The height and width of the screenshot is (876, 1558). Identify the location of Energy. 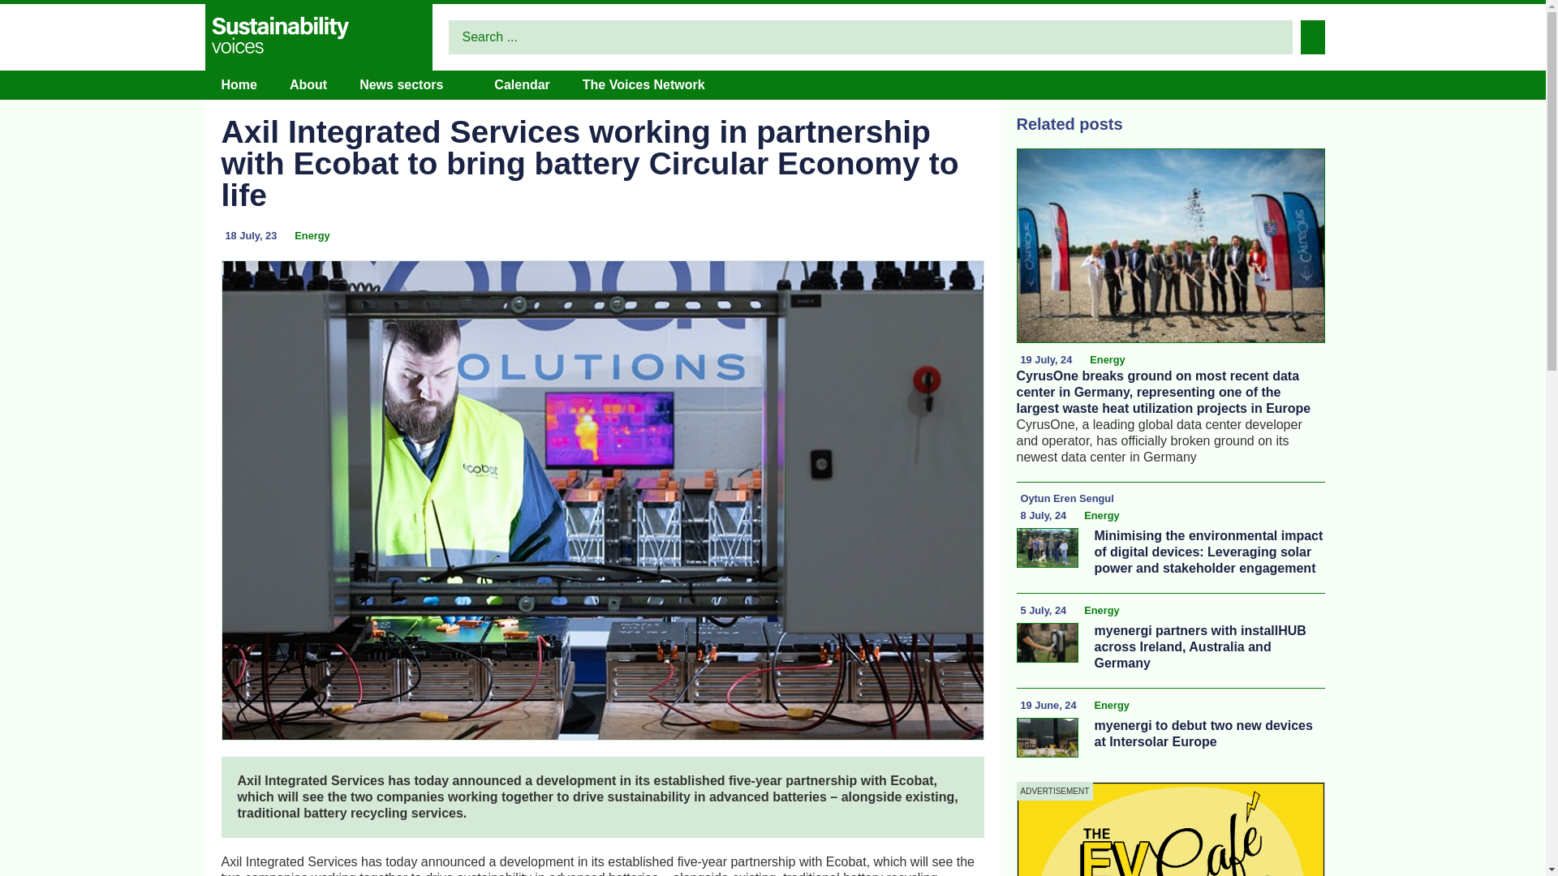
(1101, 516).